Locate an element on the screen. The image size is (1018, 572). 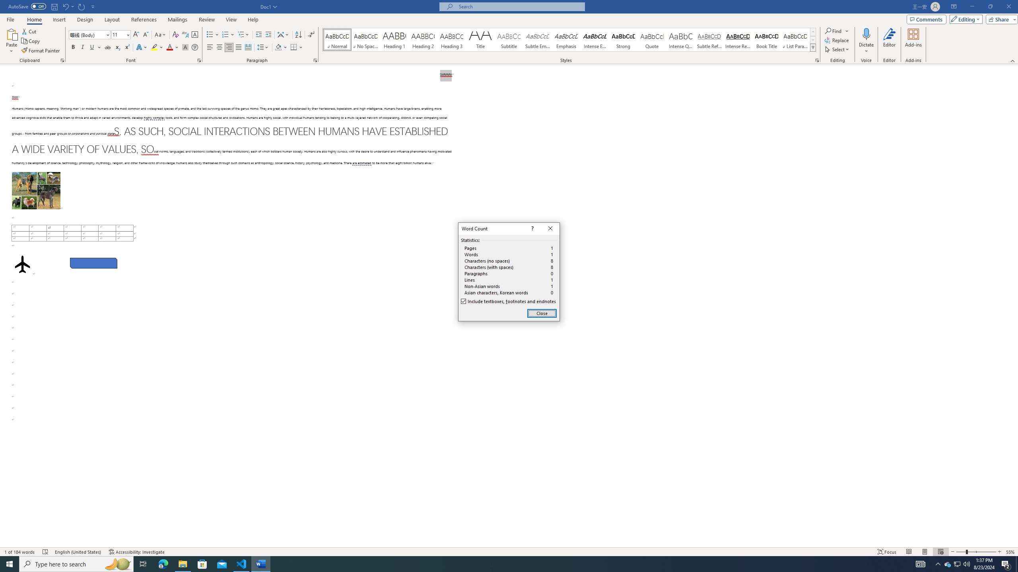
Running applications is located at coordinates (502, 564).